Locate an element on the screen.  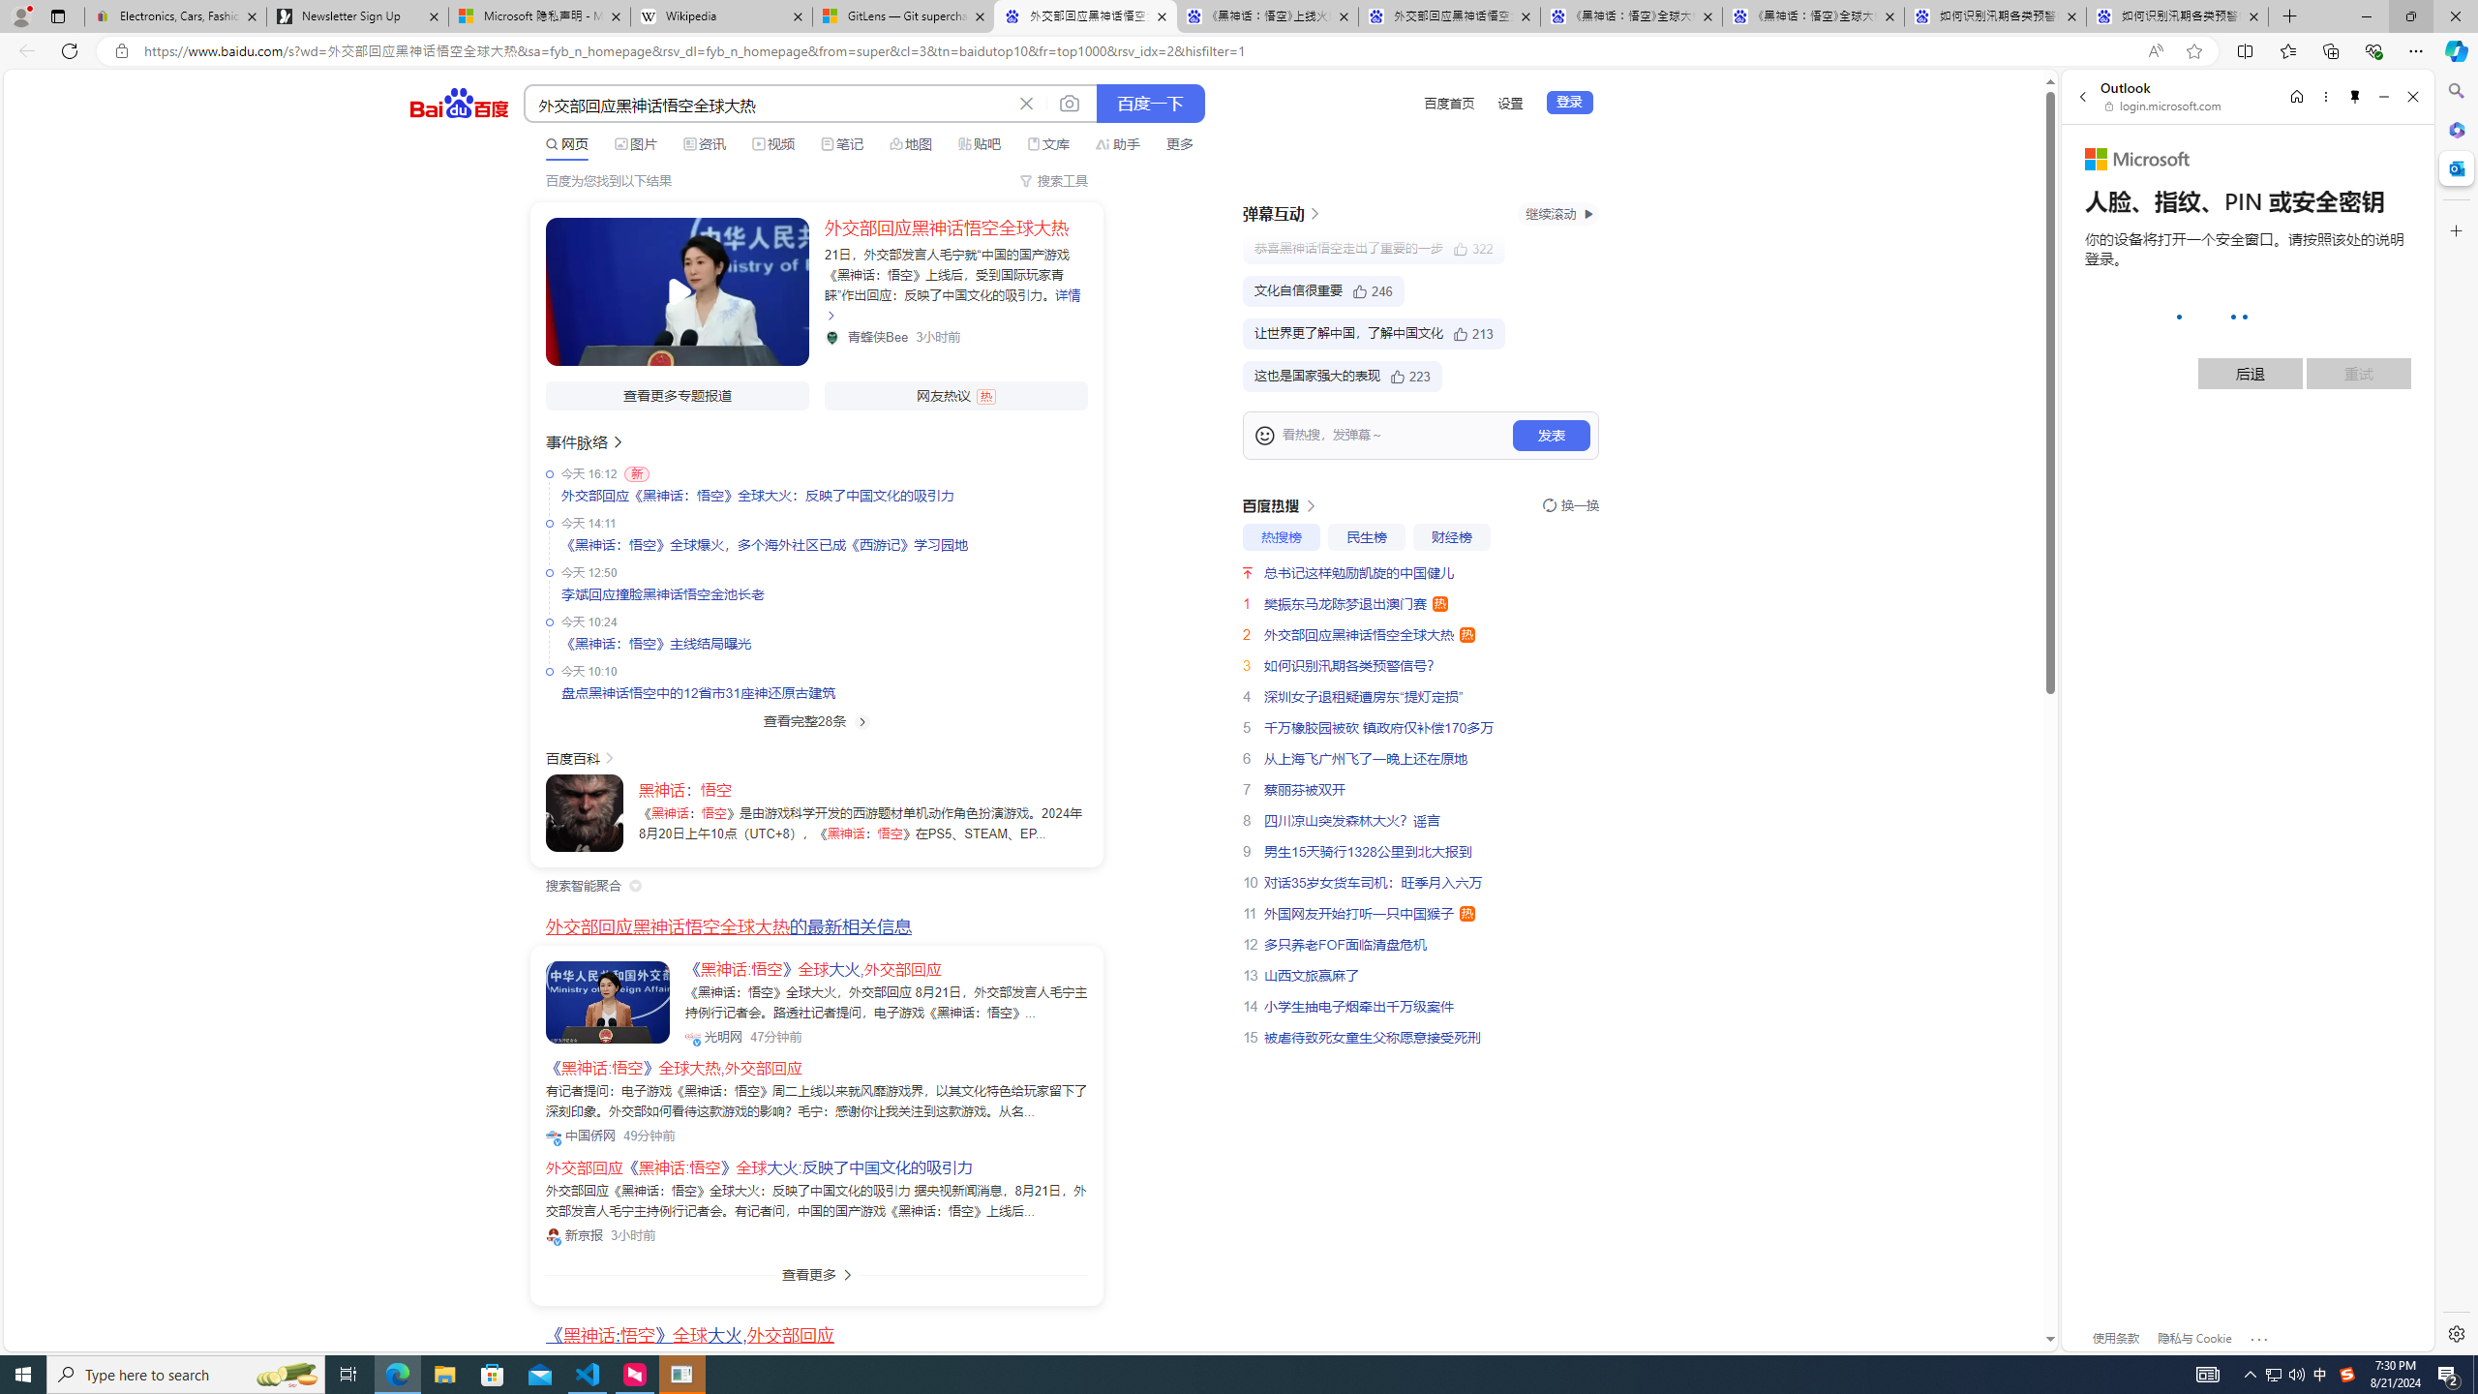
login.microsoft.com is located at coordinates (2164, 106).